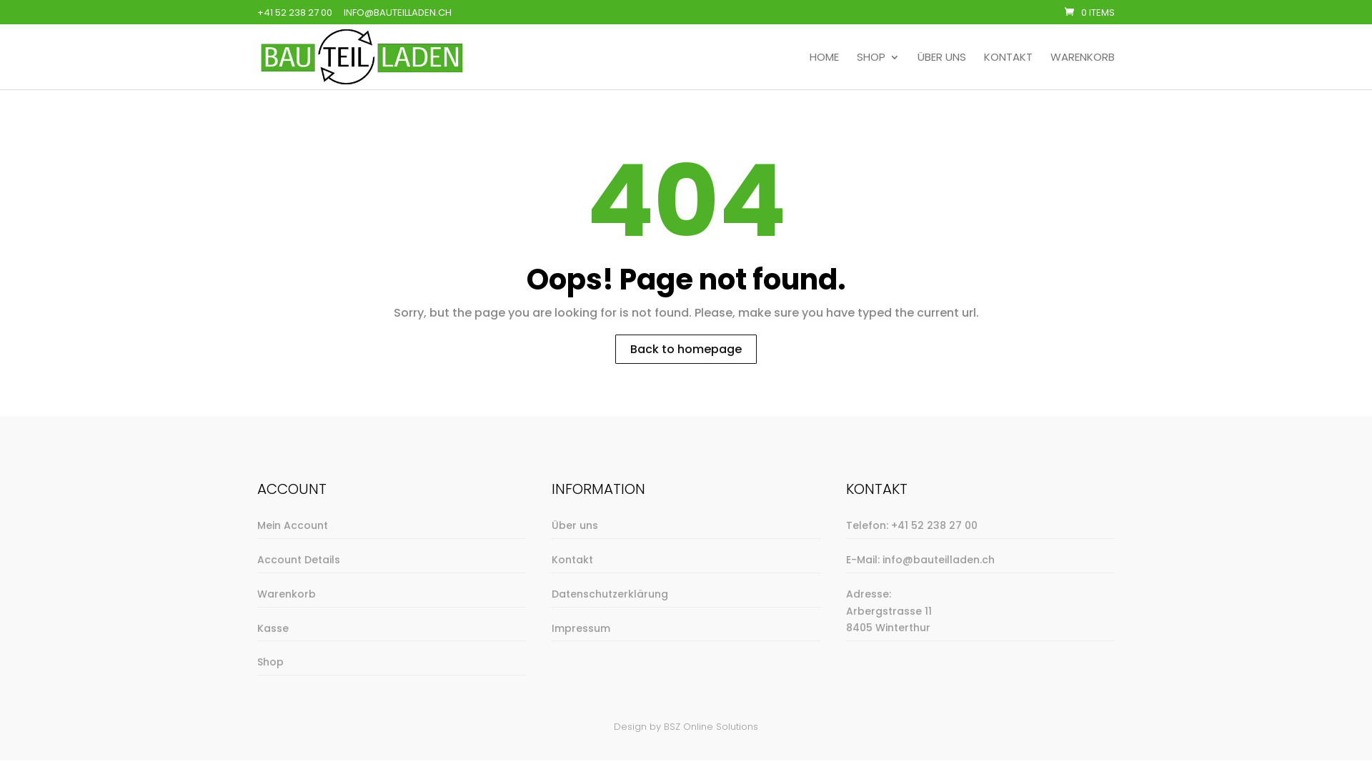  What do you see at coordinates (572, 560) in the screenshot?
I see `Kontakt` at bounding box center [572, 560].